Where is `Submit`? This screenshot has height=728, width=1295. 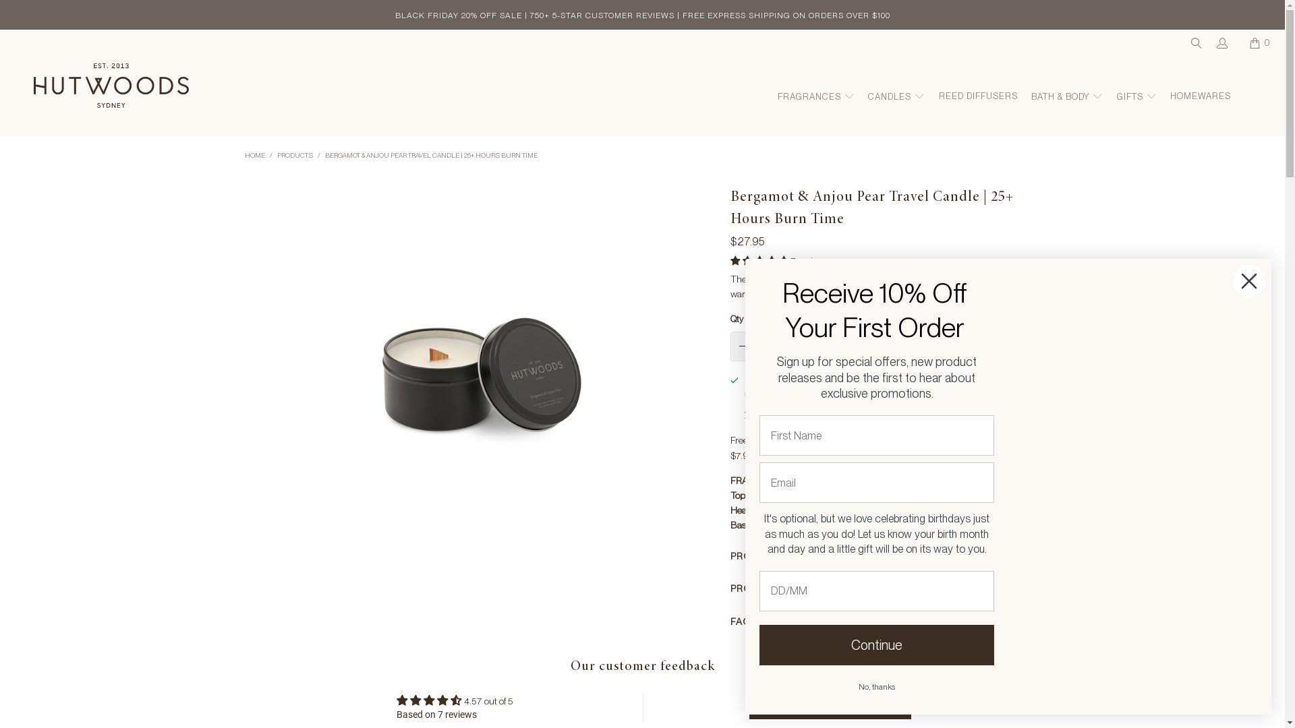 Submit is located at coordinates (21, 8).